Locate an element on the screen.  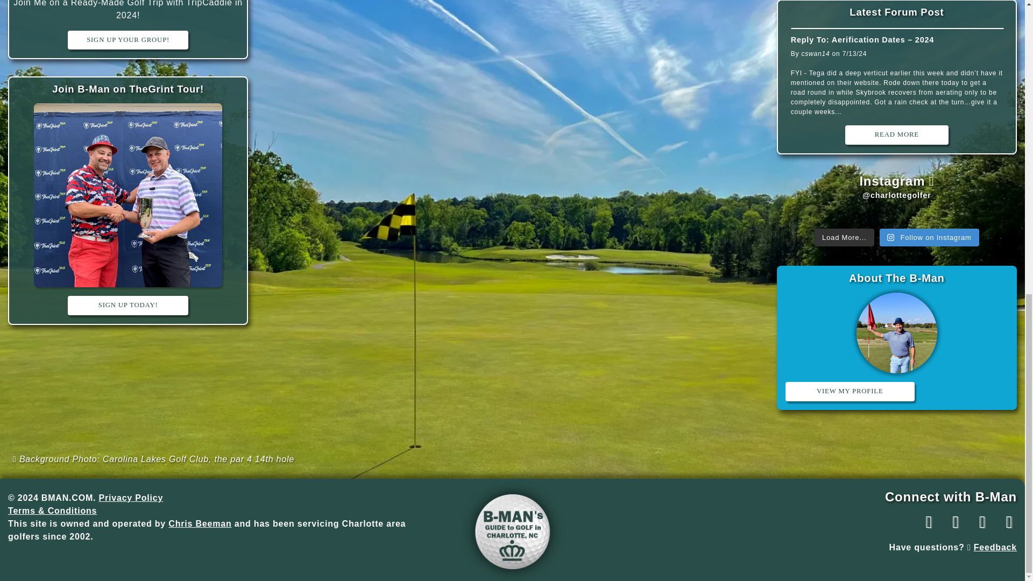
Join B-Man on TheGrint Tour! is located at coordinates (128, 89).